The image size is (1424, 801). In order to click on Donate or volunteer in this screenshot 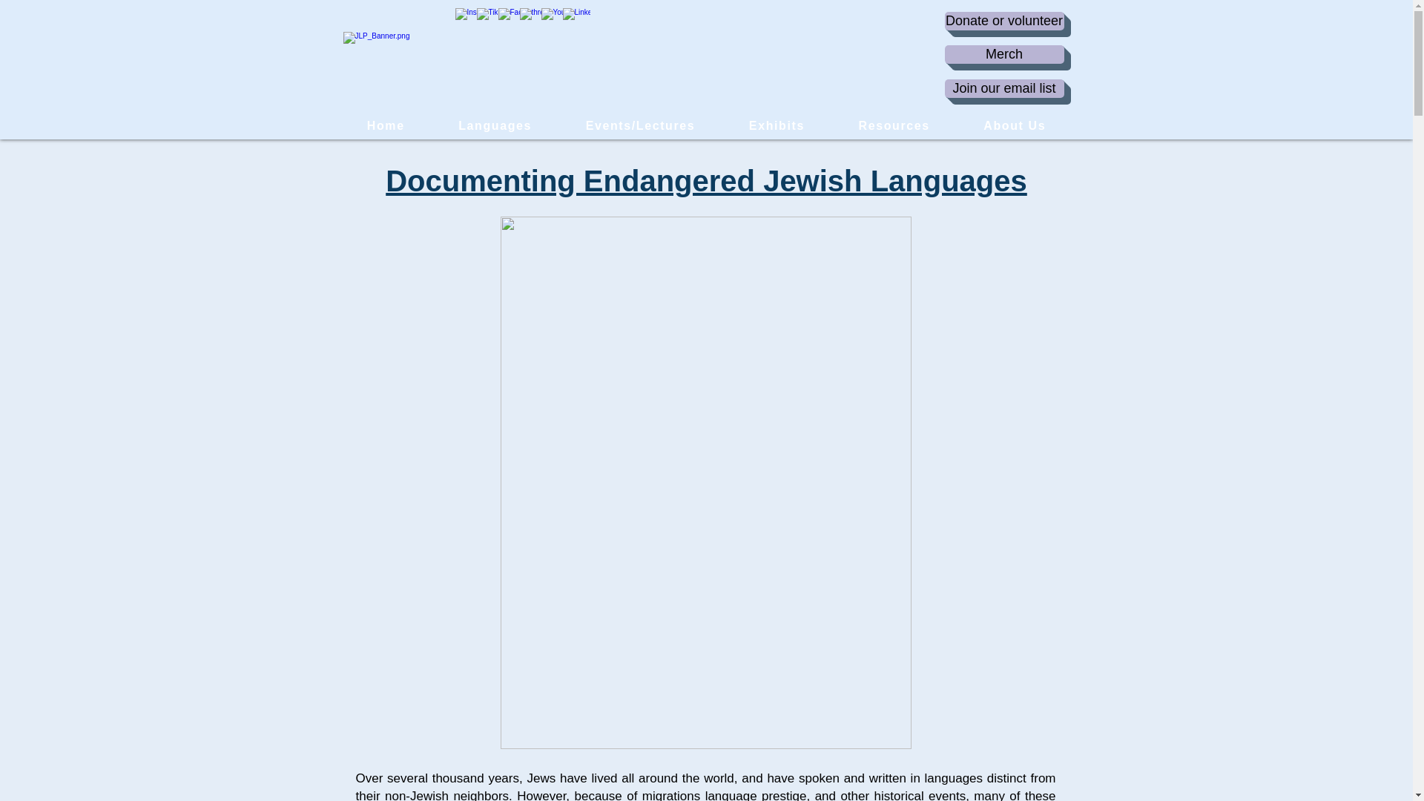, I will do `click(1004, 21)`.